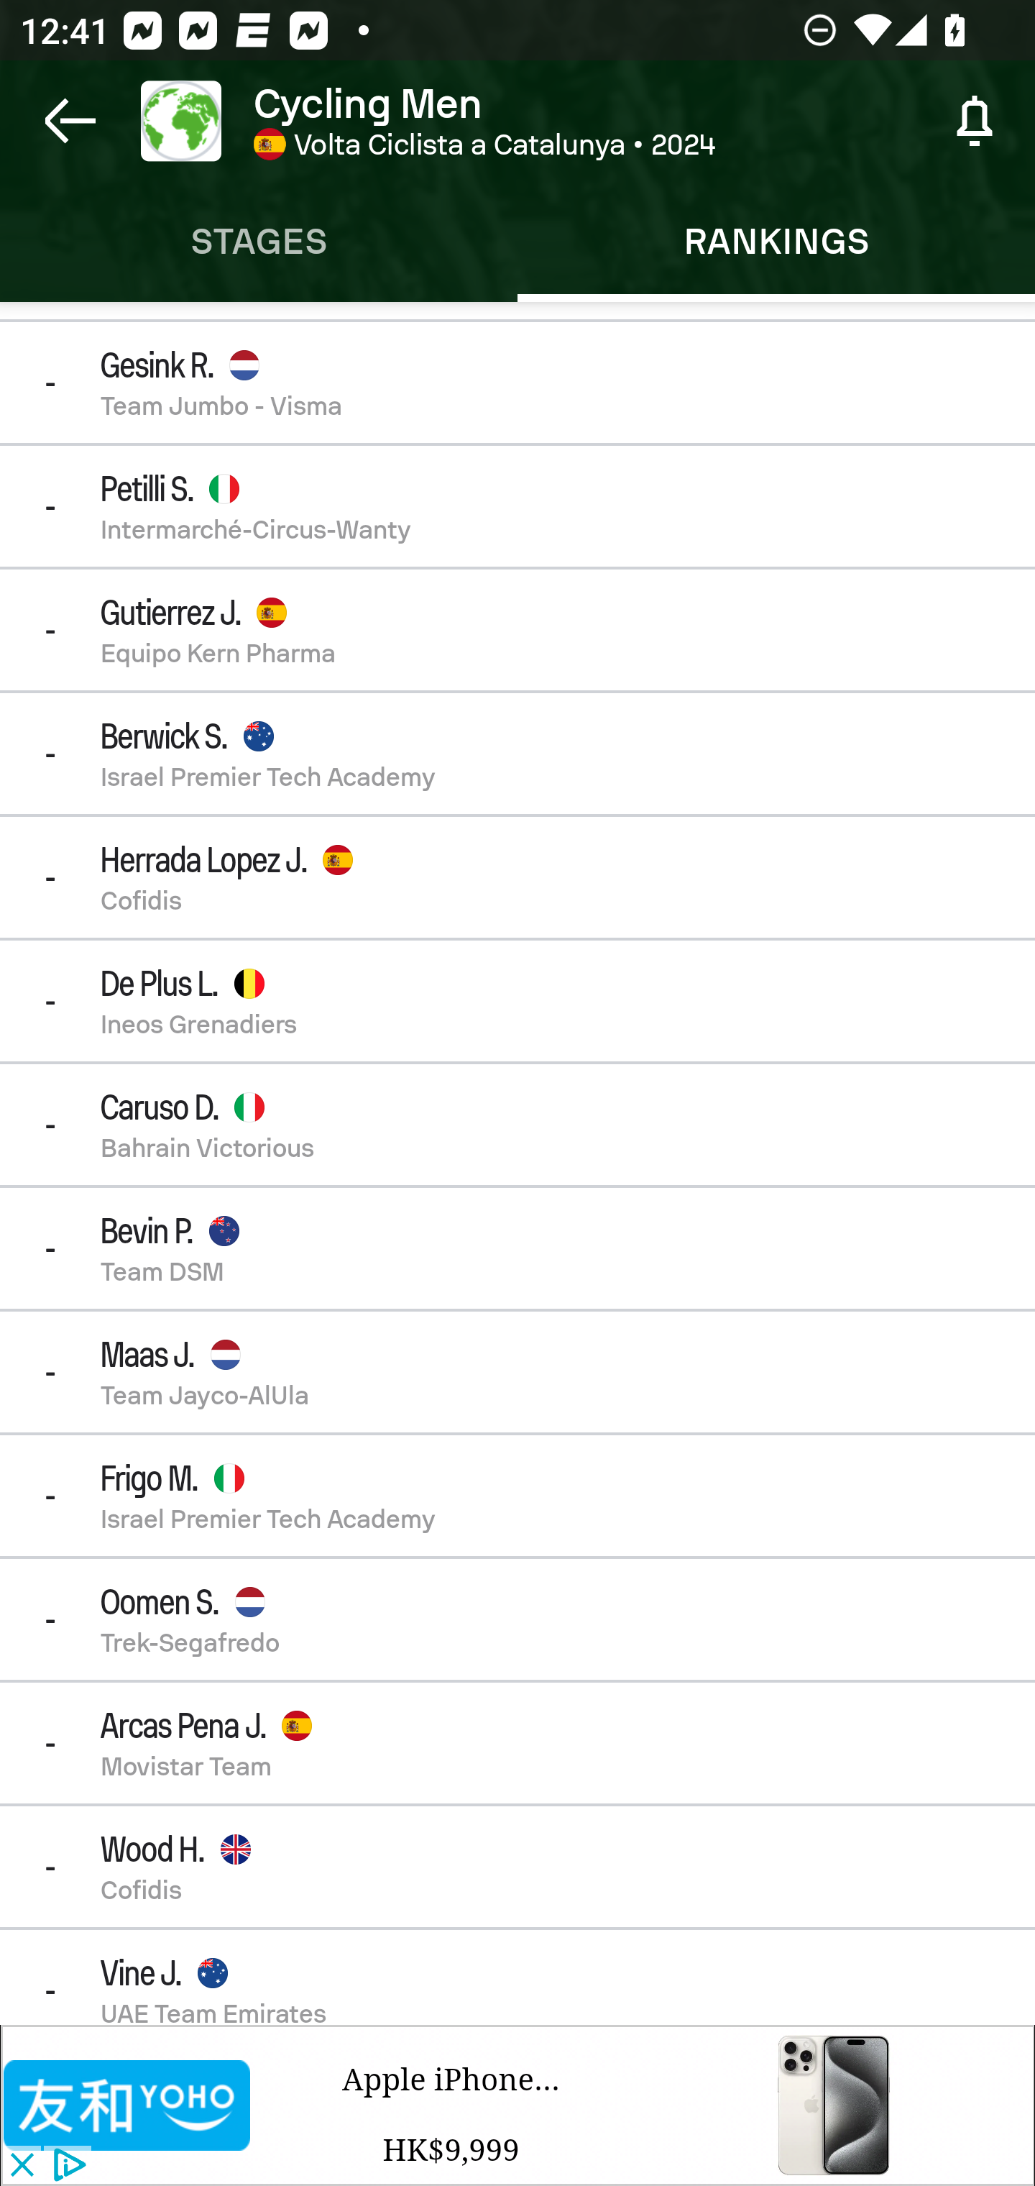  Describe the element at coordinates (70, 121) in the screenshot. I see `Navigate up` at that location.